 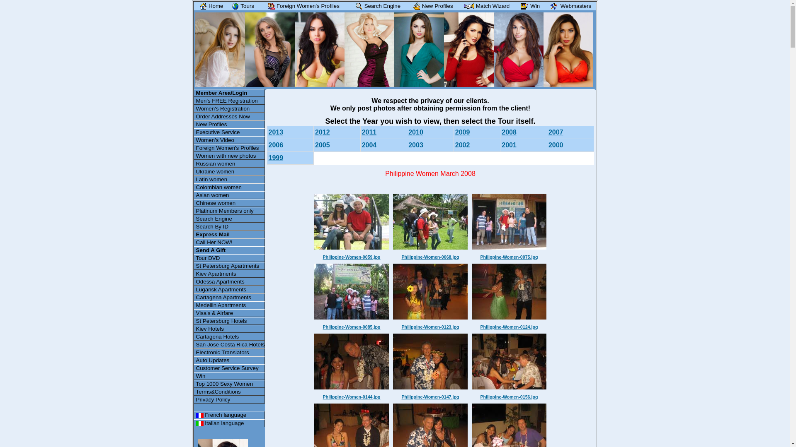 What do you see at coordinates (369, 132) in the screenshot?
I see `2011` at bounding box center [369, 132].